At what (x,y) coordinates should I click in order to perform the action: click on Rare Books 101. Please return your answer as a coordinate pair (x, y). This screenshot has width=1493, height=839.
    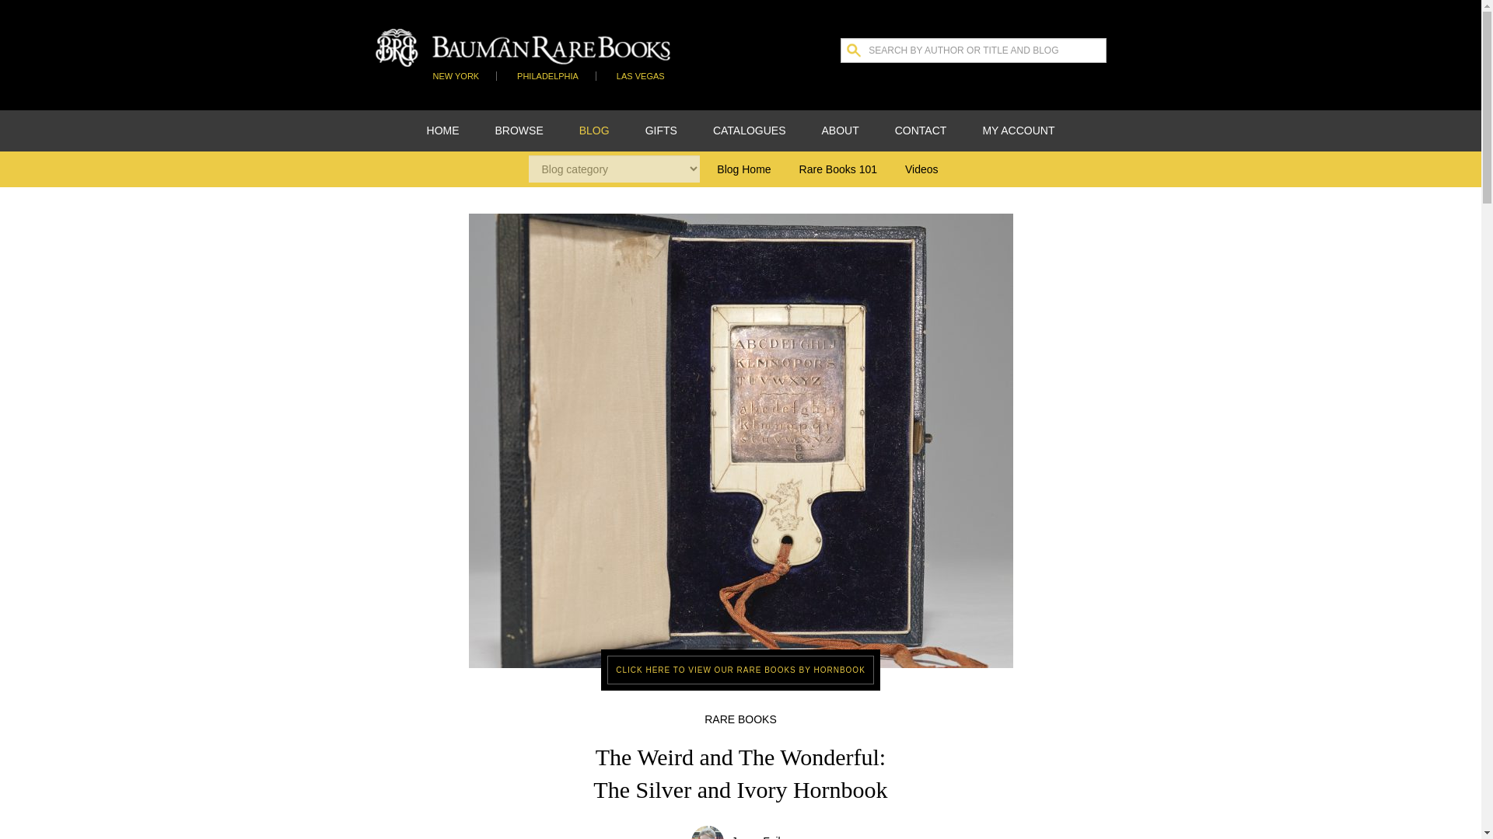
    Looking at the image, I should click on (838, 169).